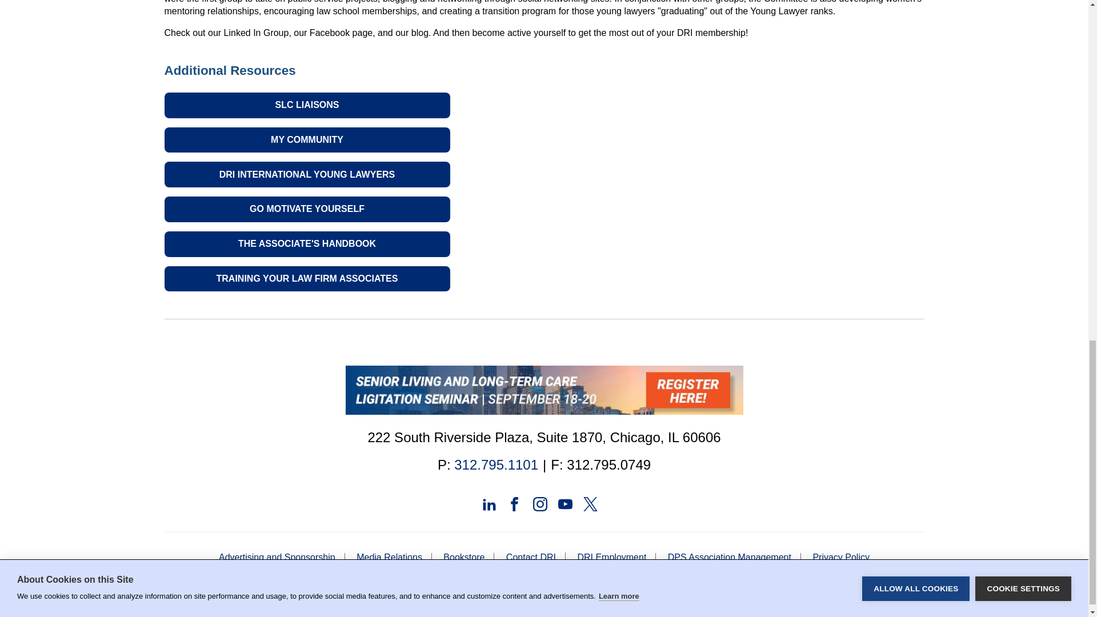 This screenshot has height=617, width=1097. I want to click on DRI Instagram, so click(539, 503).